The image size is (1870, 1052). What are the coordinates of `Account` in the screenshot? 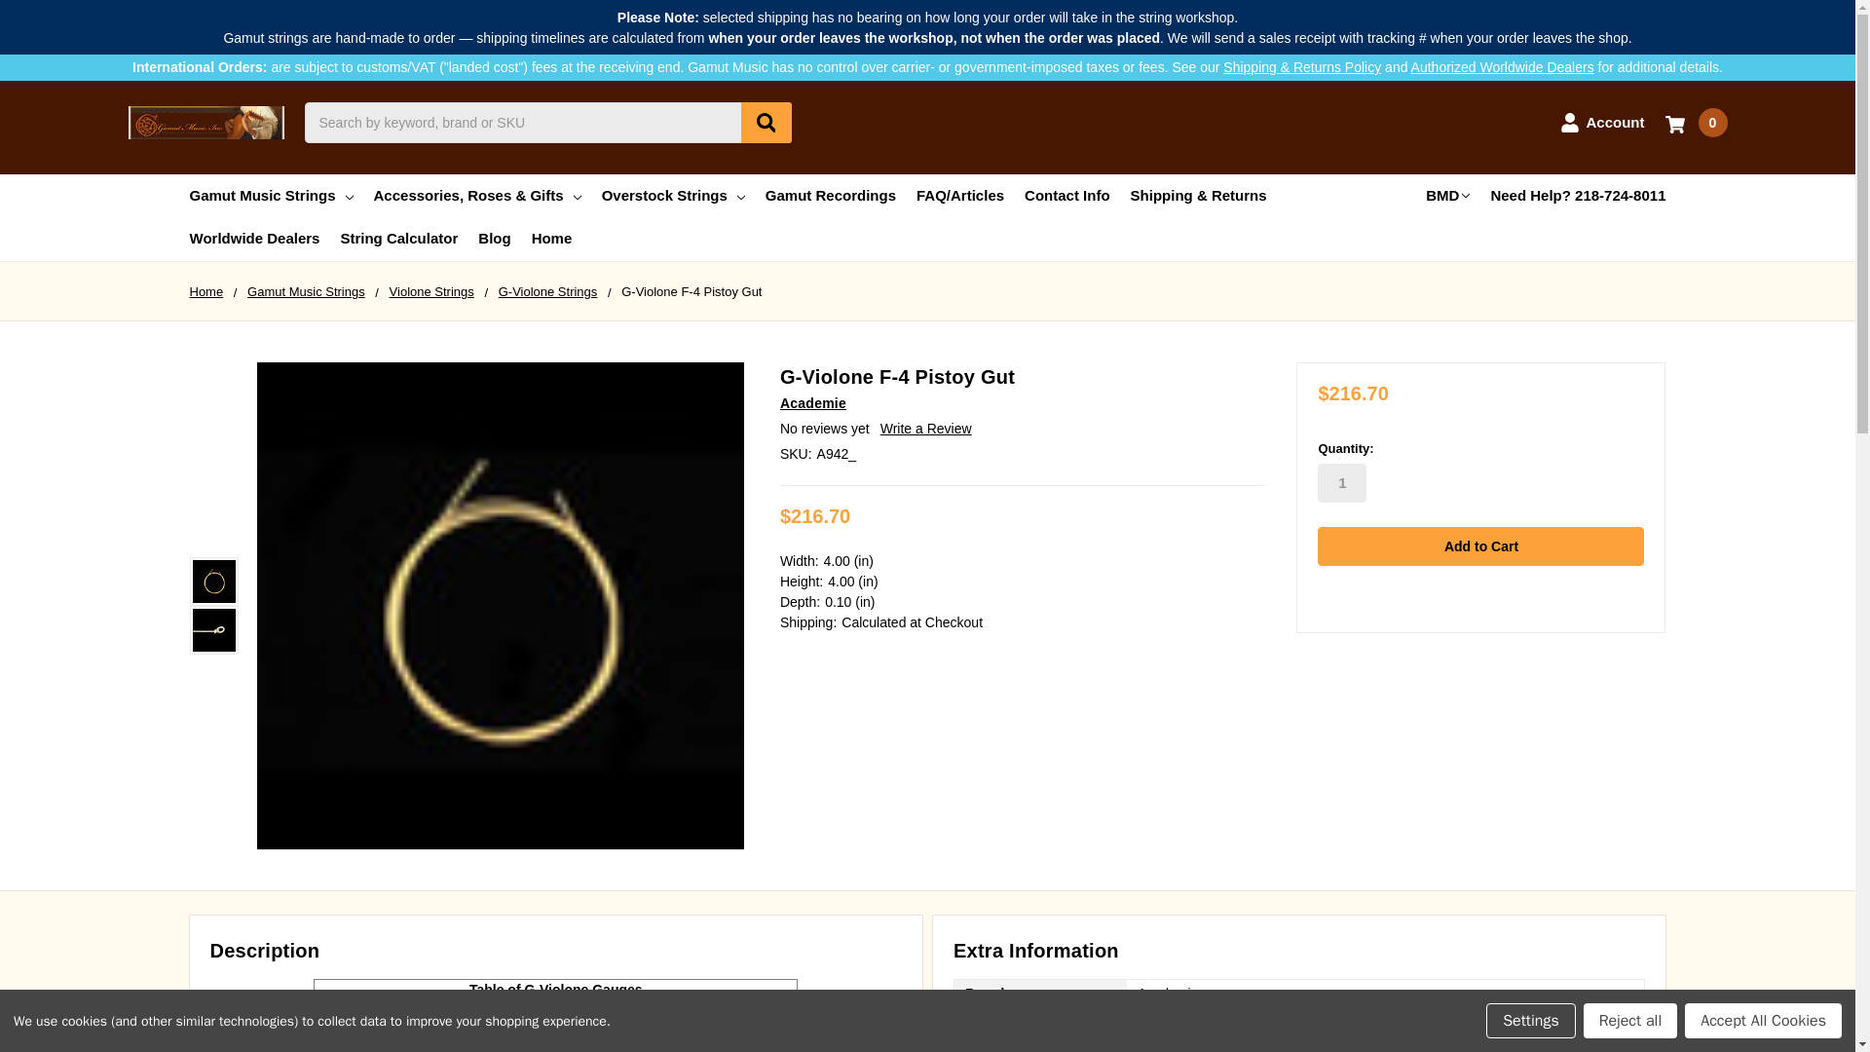 It's located at (1602, 123).